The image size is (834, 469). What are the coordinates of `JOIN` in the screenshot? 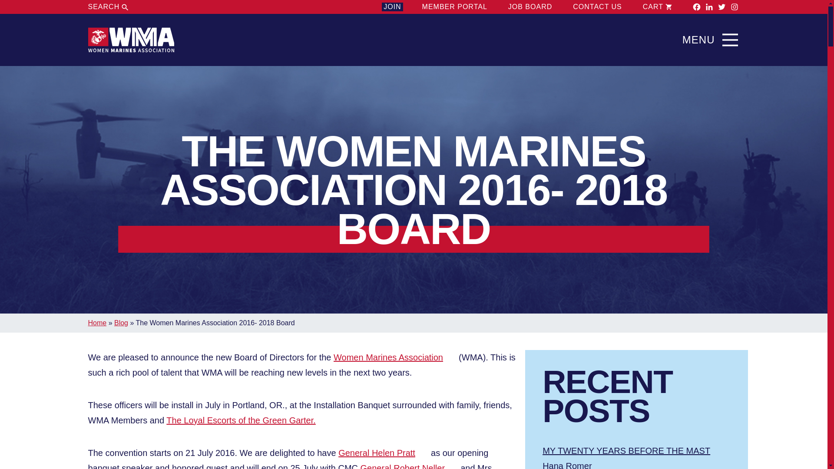 It's located at (392, 7).